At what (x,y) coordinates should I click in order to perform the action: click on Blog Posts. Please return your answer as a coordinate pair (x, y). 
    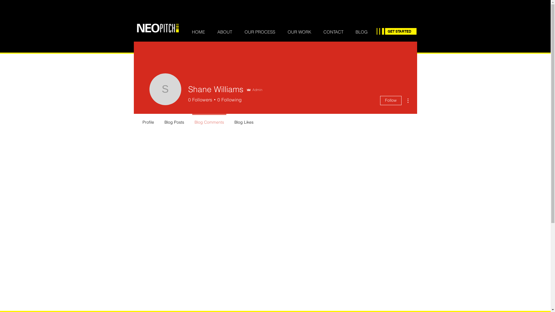
    Looking at the image, I should click on (174, 120).